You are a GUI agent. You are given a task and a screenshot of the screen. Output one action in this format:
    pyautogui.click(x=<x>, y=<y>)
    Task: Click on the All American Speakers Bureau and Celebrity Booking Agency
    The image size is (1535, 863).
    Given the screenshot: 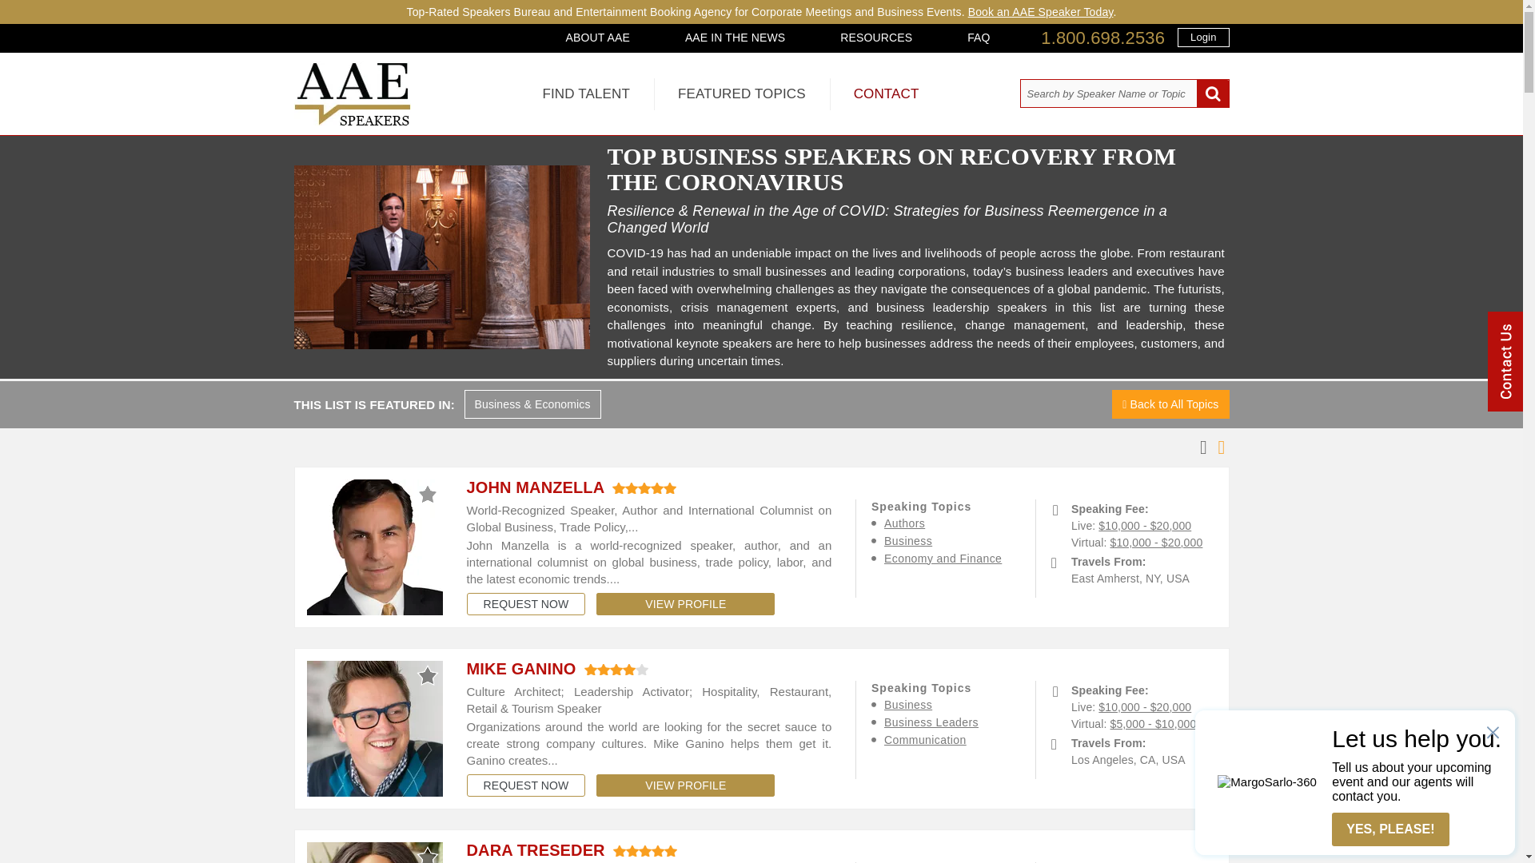 What is the action you would take?
    pyautogui.click(x=353, y=121)
    